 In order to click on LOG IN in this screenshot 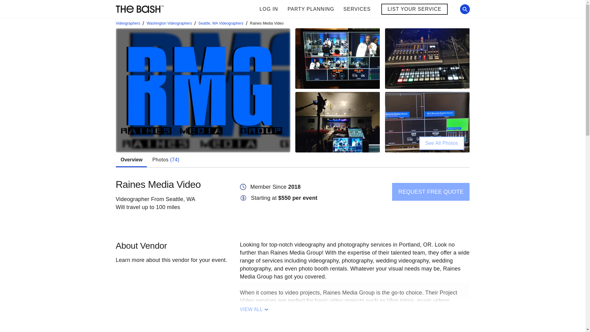, I will do `click(269, 9)`.